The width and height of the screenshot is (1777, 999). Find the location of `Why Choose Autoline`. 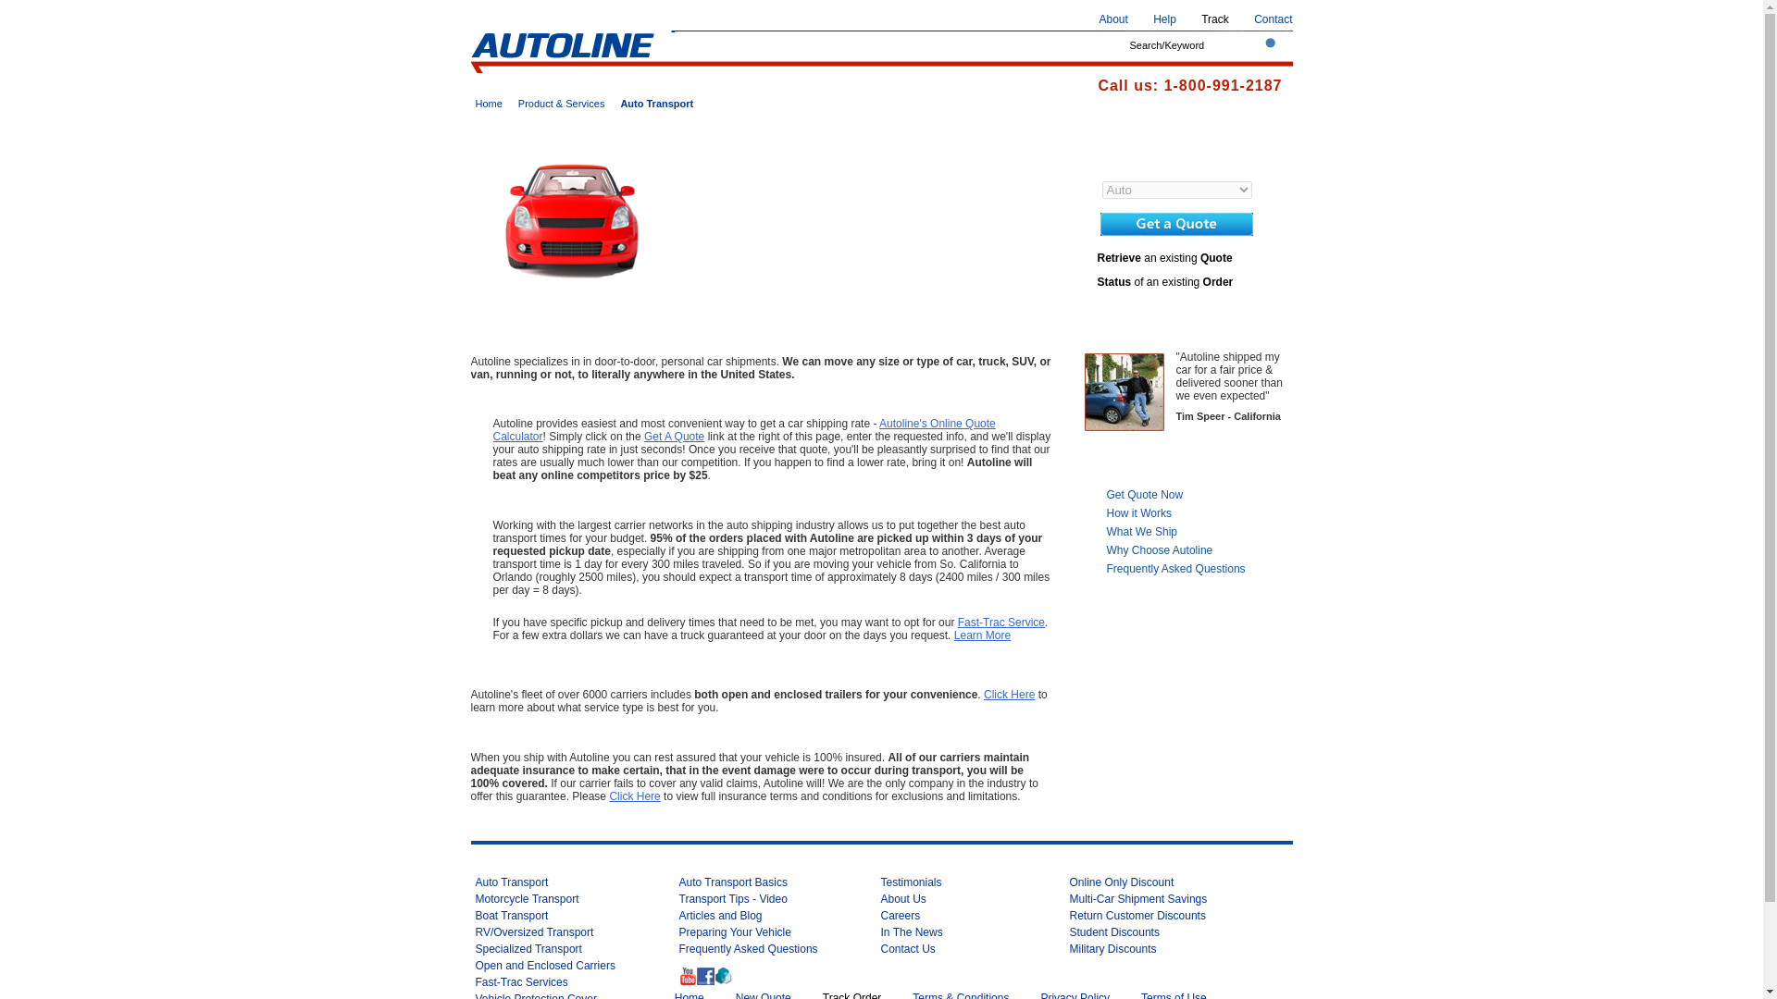

Why Choose Autoline is located at coordinates (1199, 549).